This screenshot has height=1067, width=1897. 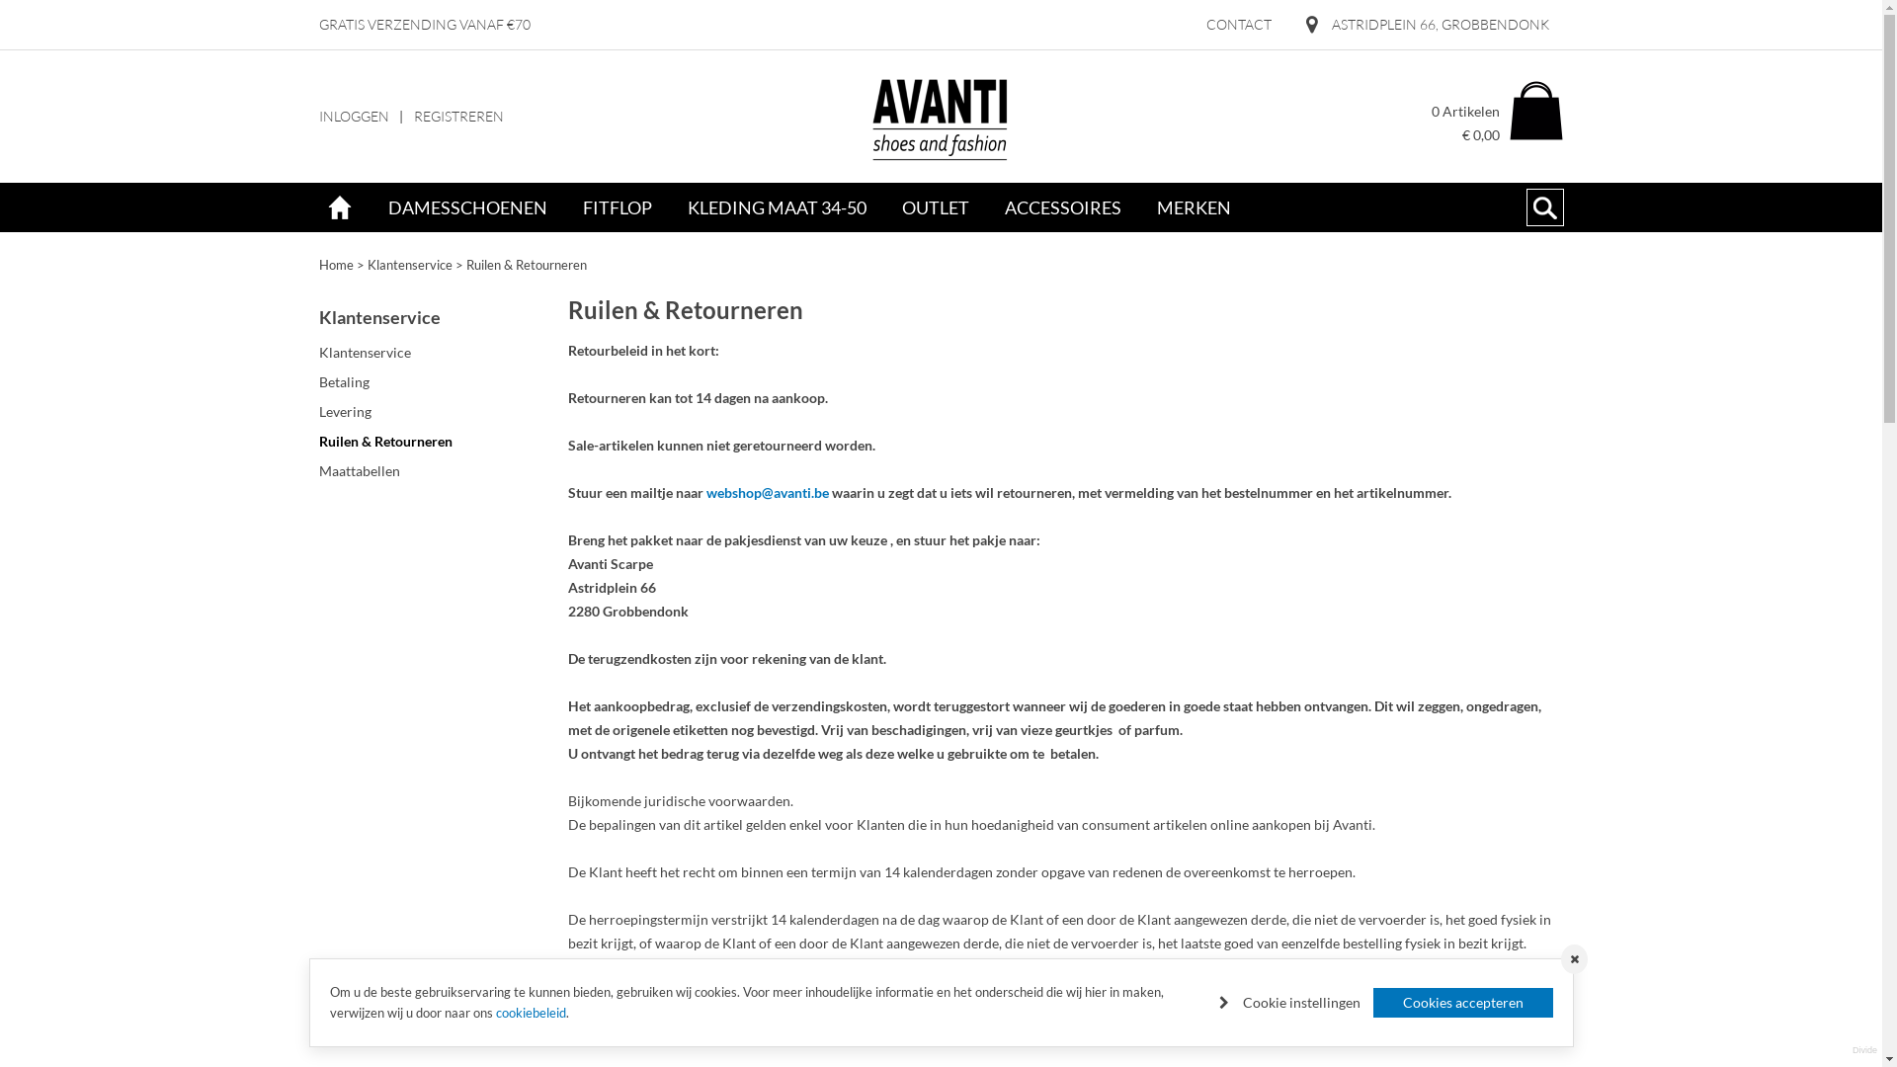 I want to click on Avanti schoenen, so click(x=941, y=117).